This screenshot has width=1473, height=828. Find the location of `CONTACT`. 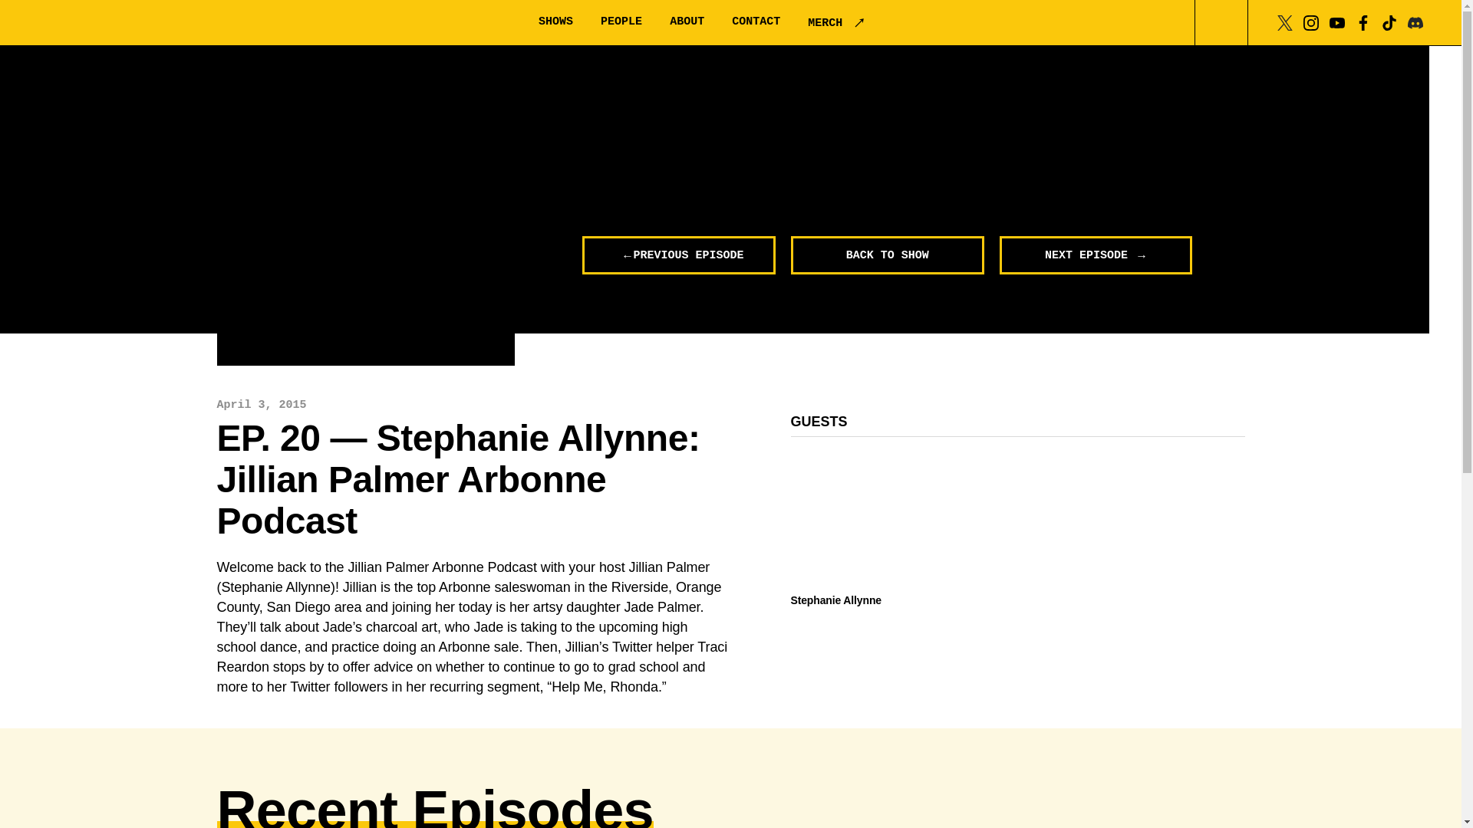

CONTACT is located at coordinates (756, 21).